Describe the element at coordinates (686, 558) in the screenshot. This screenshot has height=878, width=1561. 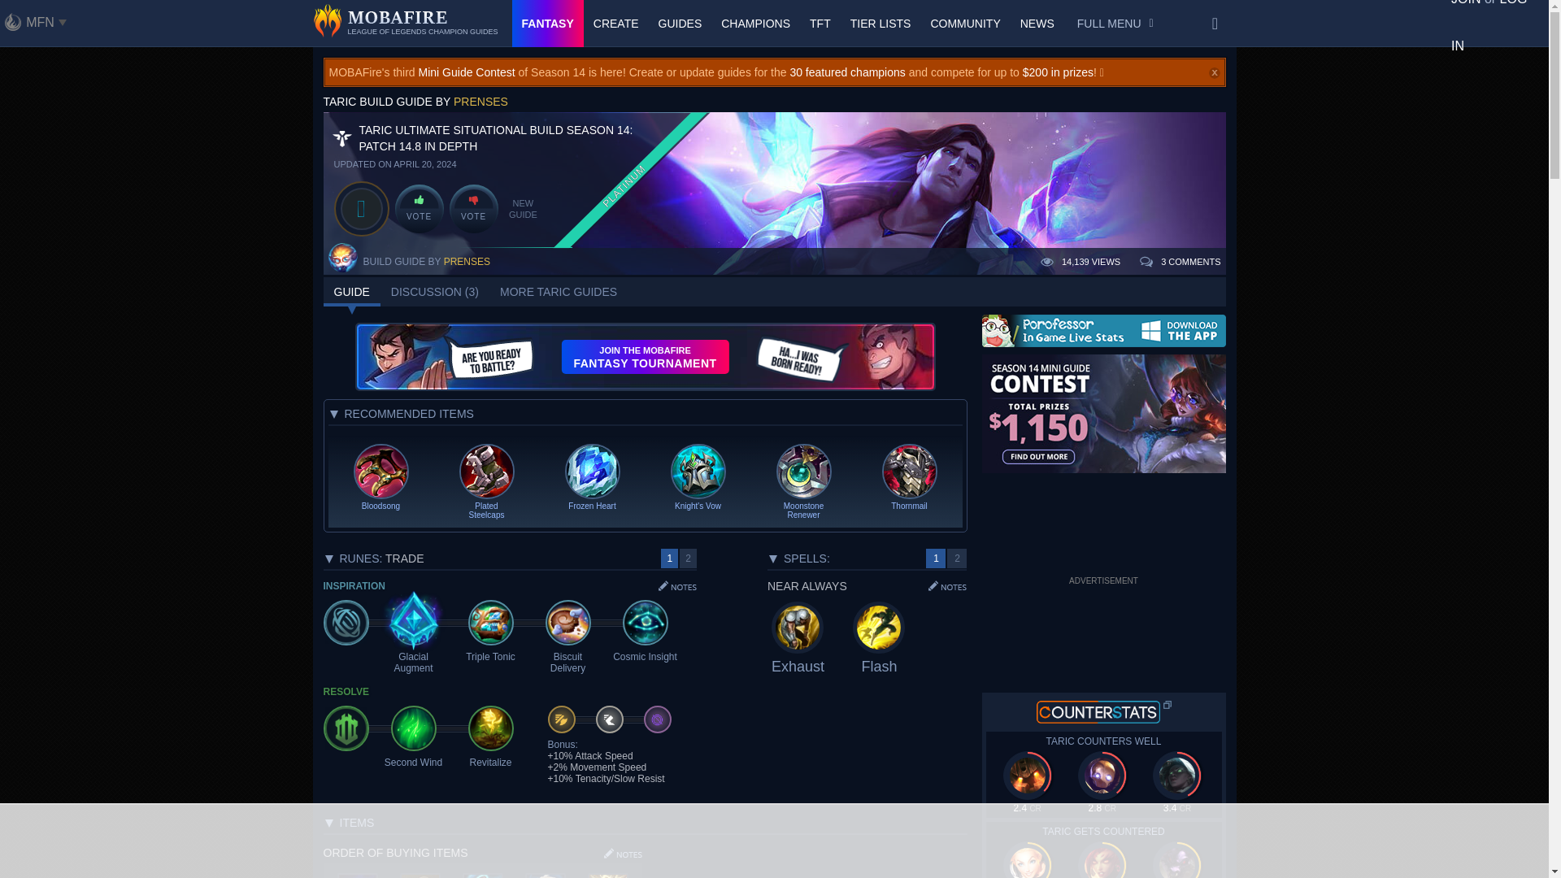
I see `Against ALL-IN Bot` at that location.